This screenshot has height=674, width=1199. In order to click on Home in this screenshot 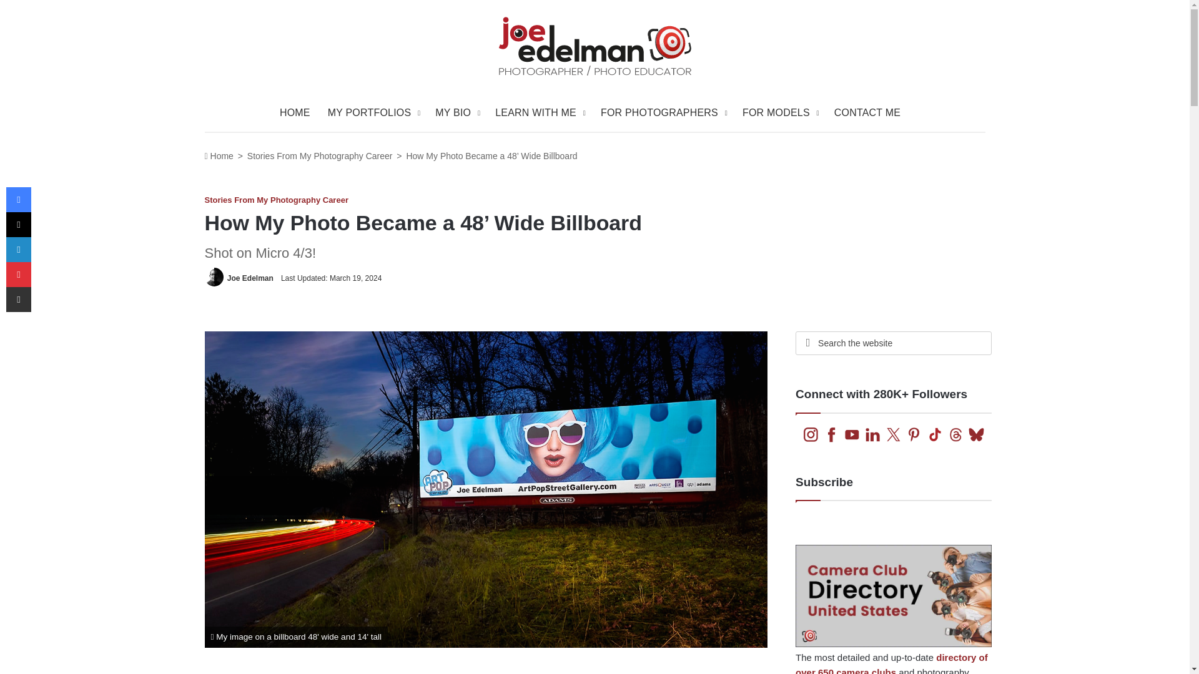, I will do `click(219, 156)`.